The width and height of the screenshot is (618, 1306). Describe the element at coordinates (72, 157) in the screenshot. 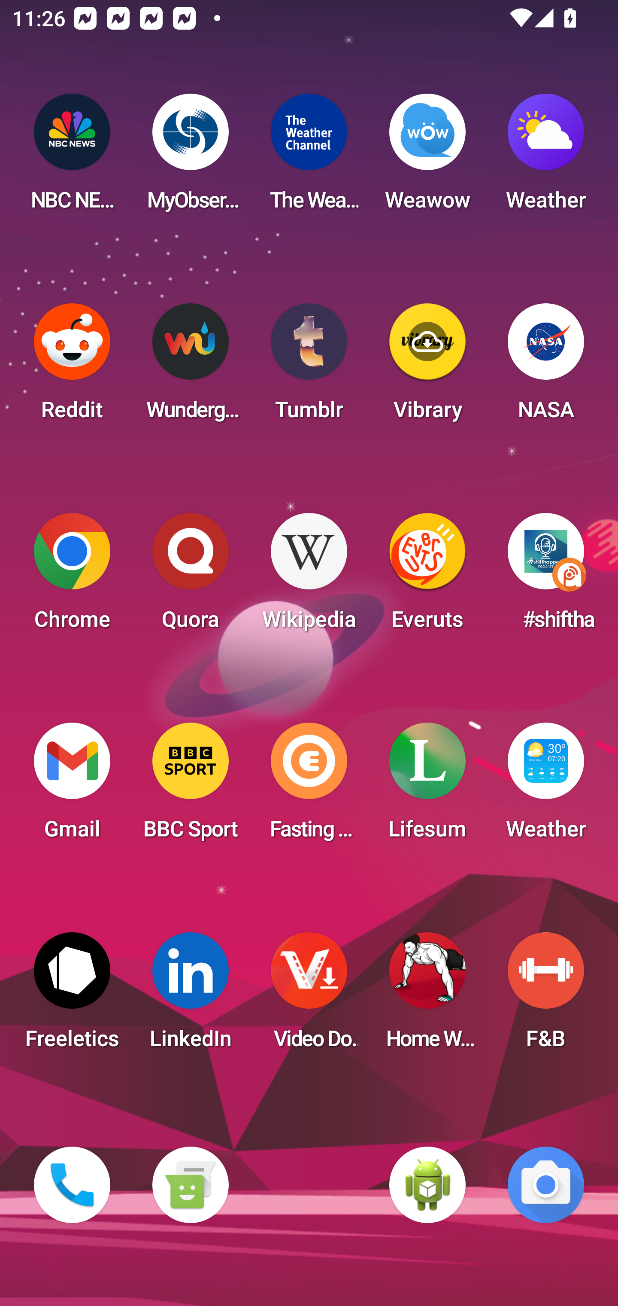

I see `NBC NEWS` at that location.